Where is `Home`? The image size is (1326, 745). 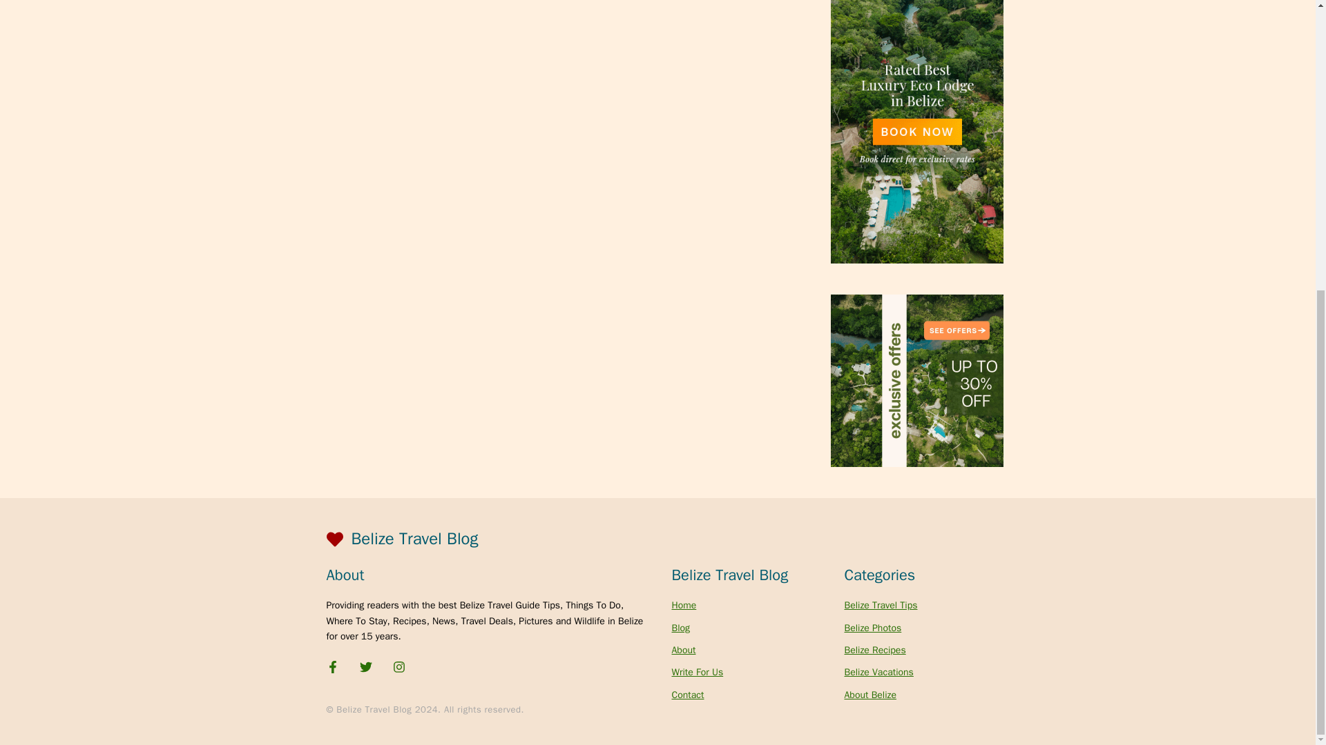 Home is located at coordinates (684, 605).